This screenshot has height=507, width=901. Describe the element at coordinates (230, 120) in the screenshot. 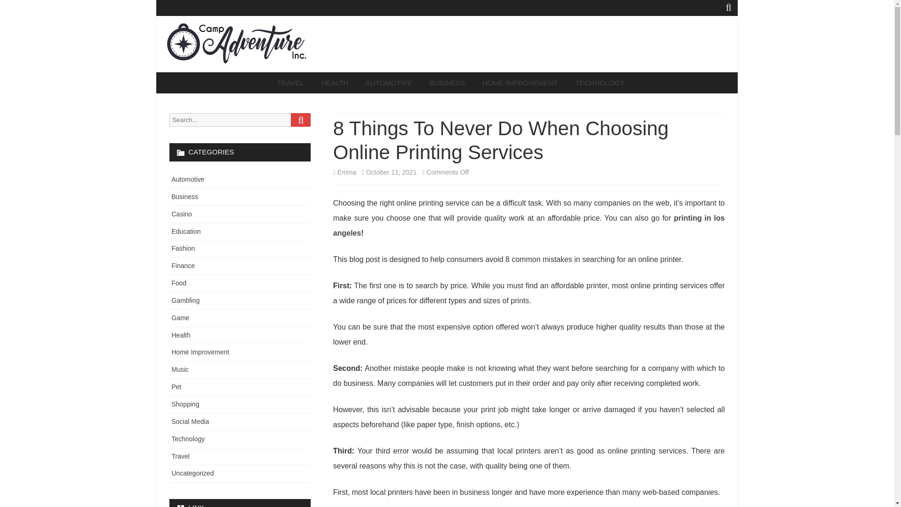

I see `Search for:` at that location.